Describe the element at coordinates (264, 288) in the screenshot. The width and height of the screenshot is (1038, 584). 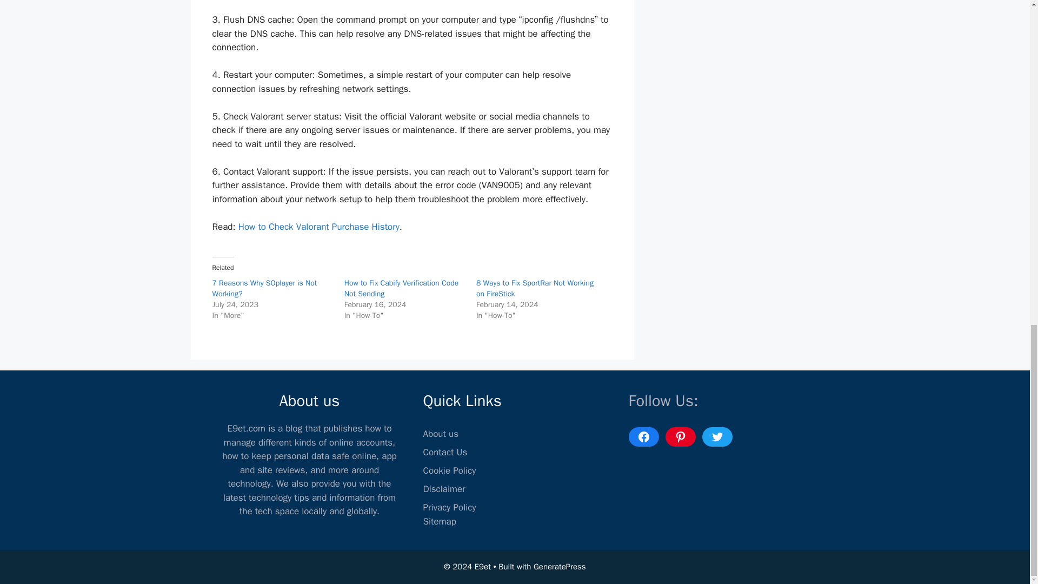
I see `7 Reasons Why SOplayer is Not Working?` at that location.